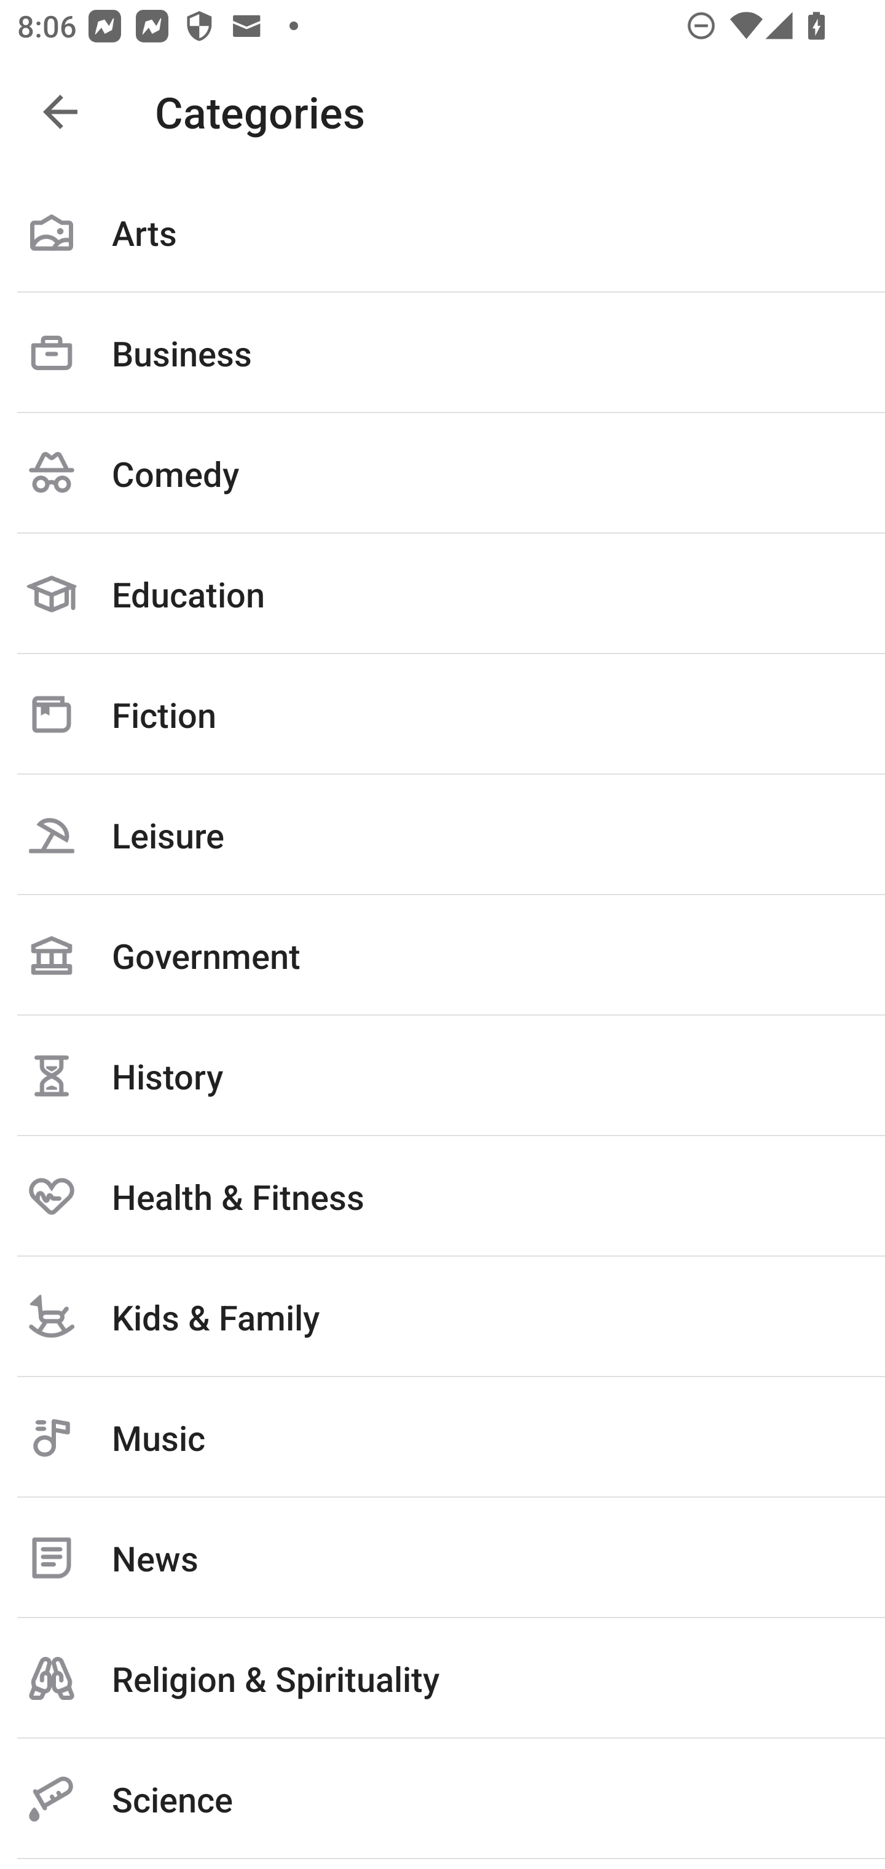 This screenshot has height=1869, width=885. I want to click on Science, so click(442, 1799).